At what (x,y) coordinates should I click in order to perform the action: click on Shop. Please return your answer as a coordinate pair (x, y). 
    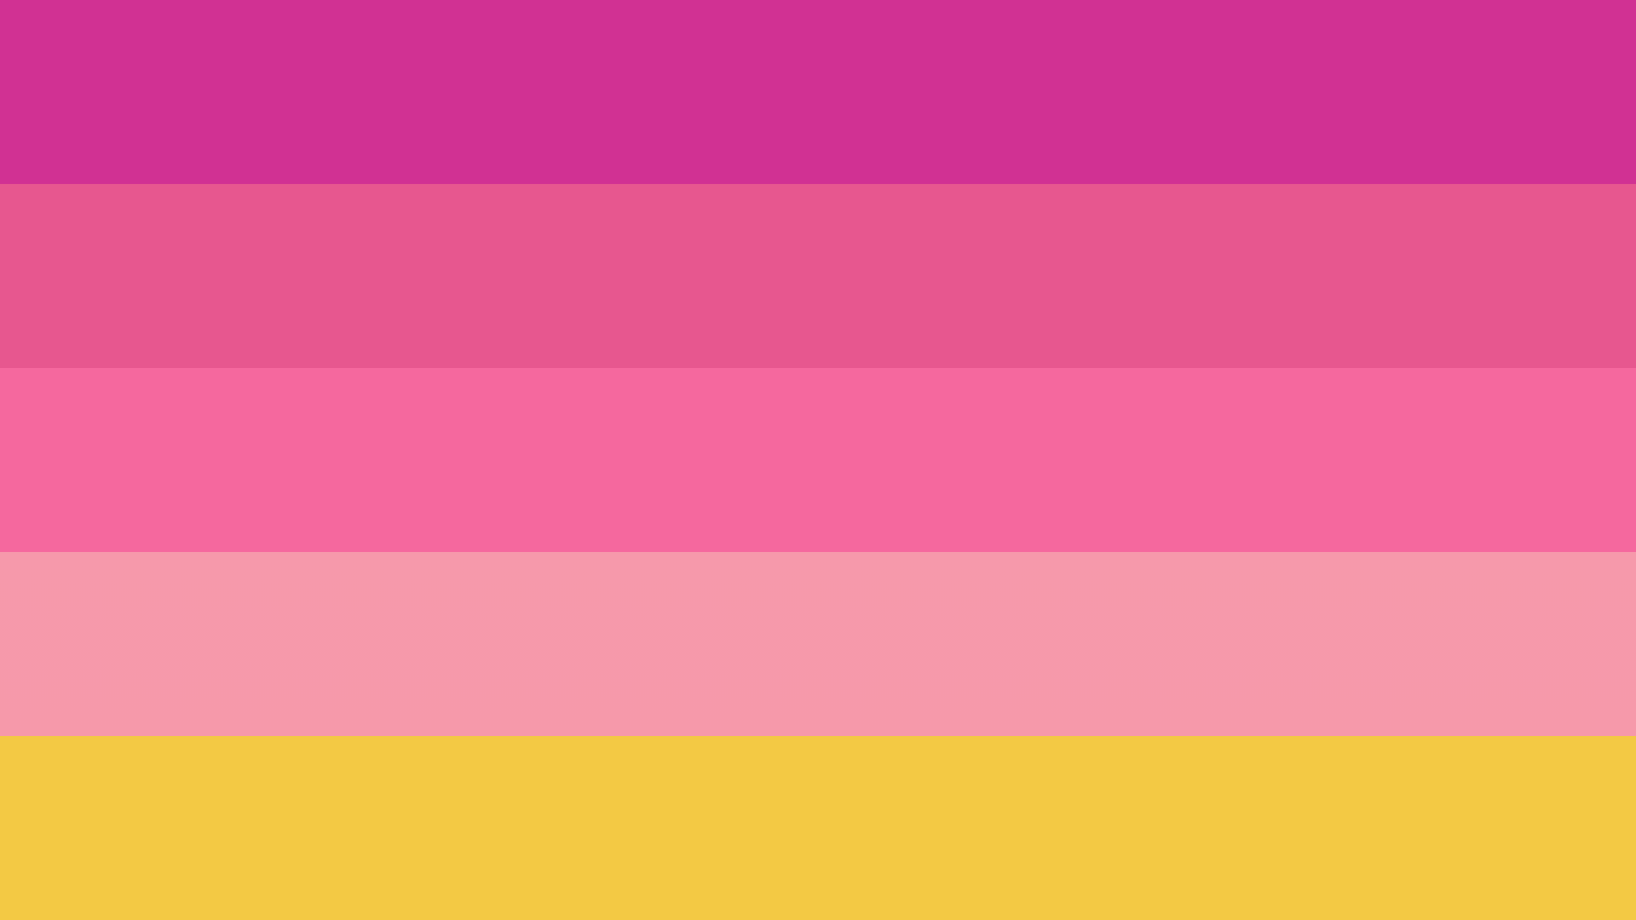
    Looking at the image, I should click on (1234, 46).